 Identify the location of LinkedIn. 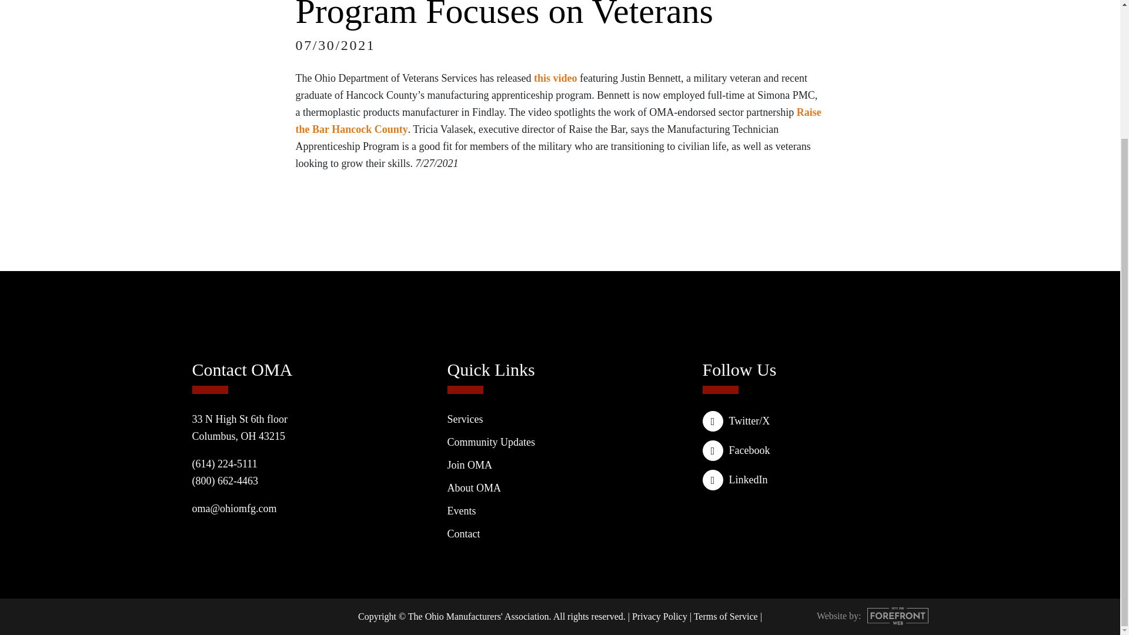
(815, 480).